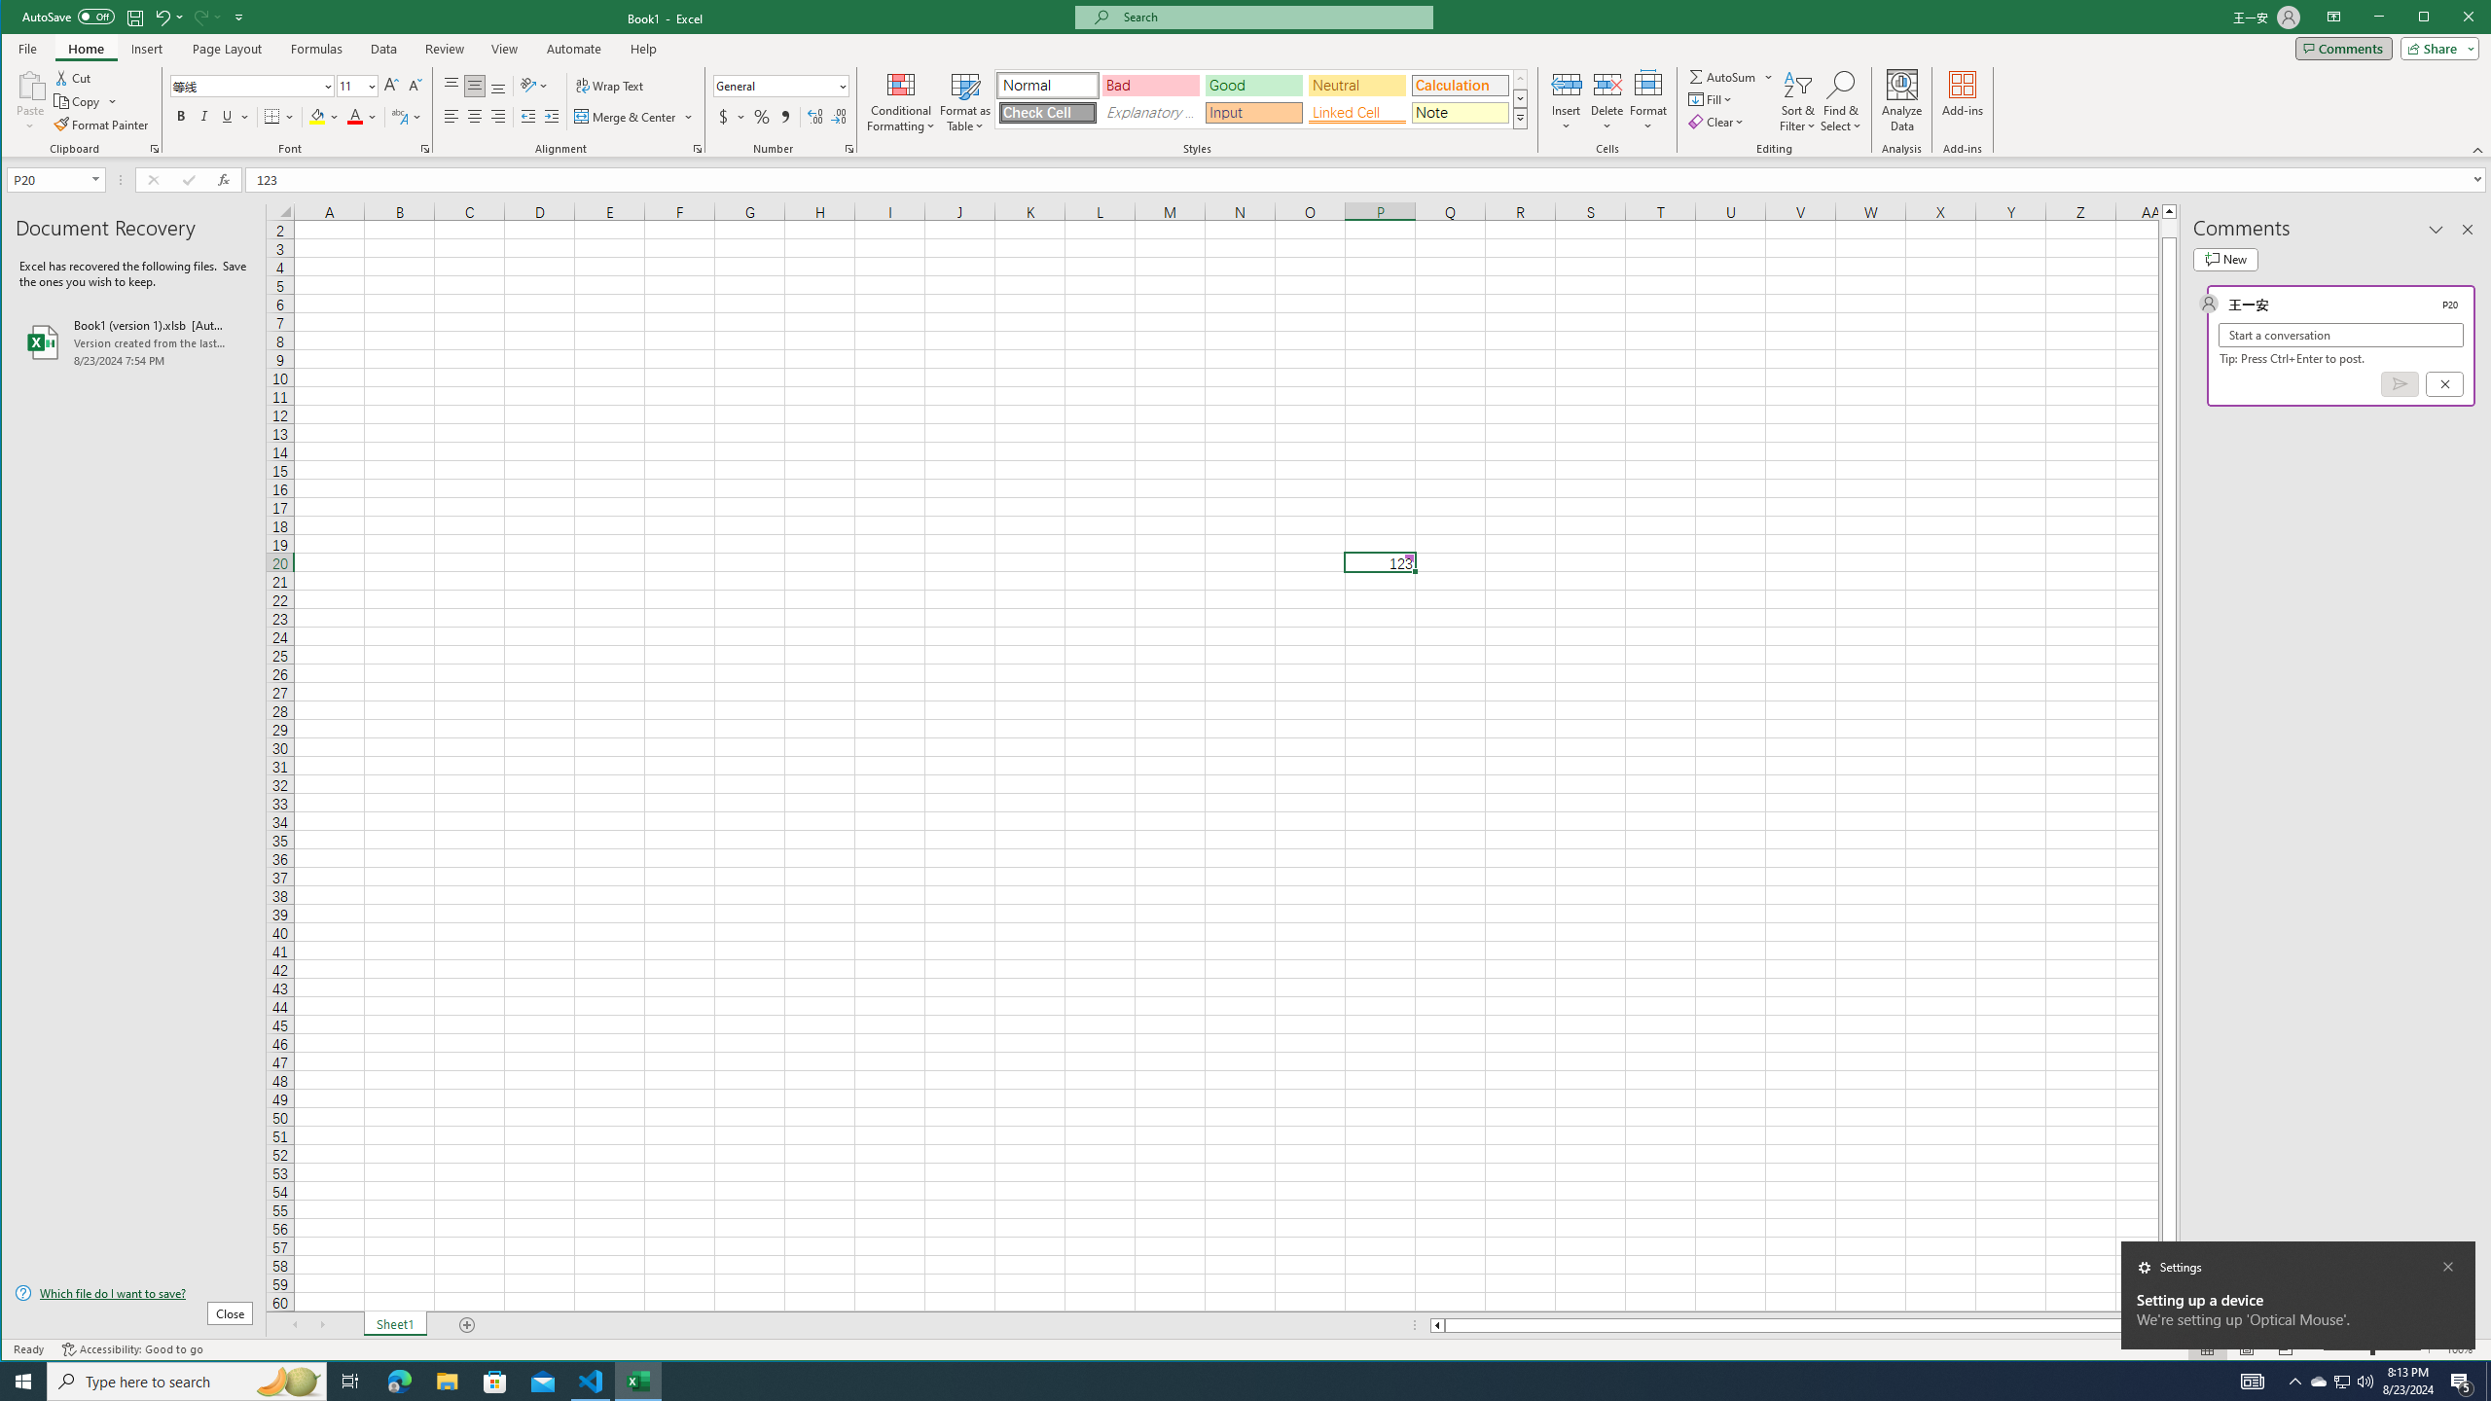 The width and height of the screenshot is (2491, 1401). What do you see at coordinates (823, 84) in the screenshot?
I see `3D Map` at bounding box center [823, 84].